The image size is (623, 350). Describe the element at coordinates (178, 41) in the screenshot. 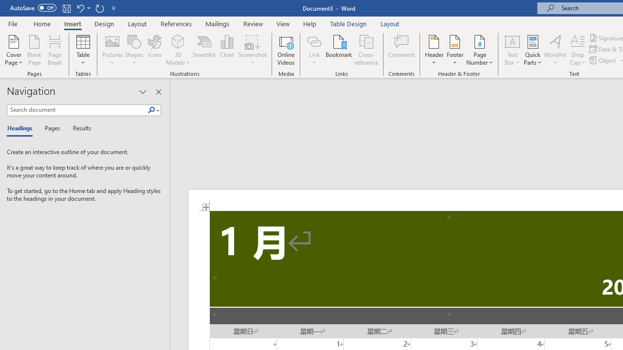

I see `3D Models` at that location.